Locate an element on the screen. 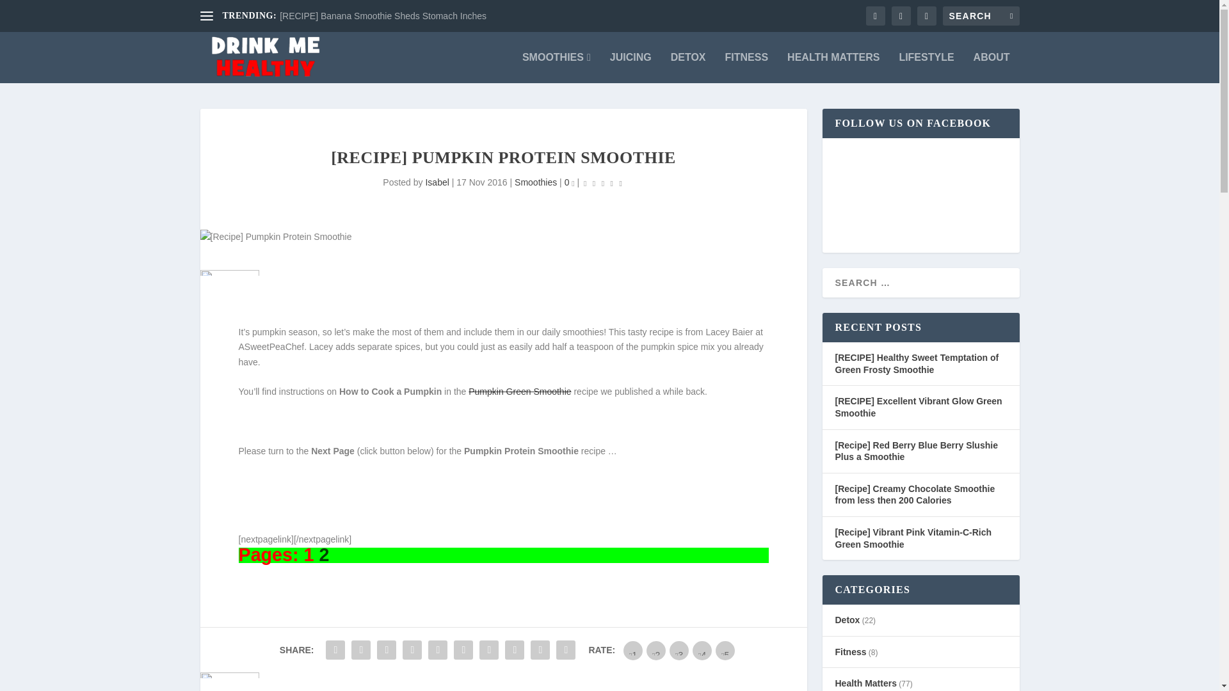 The height and width of the screenshot is (691, 1229). SMOOTHIES is located at coordinates (557, 68).